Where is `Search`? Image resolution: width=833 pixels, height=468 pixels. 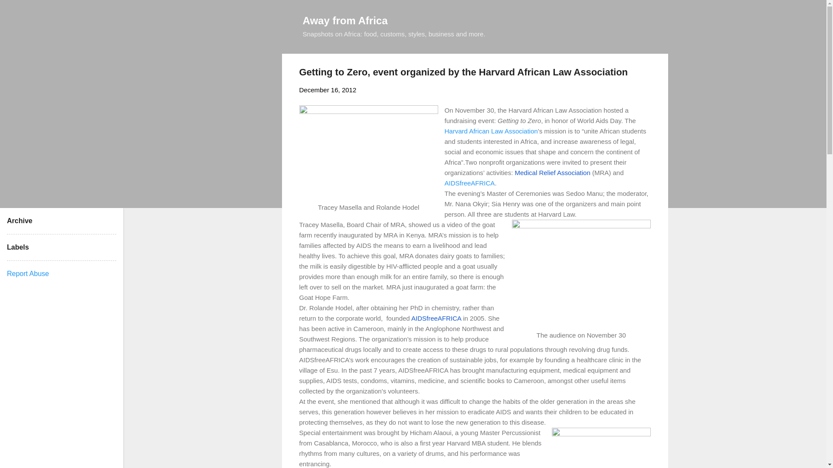
Search is located at coordinates (17, 10).